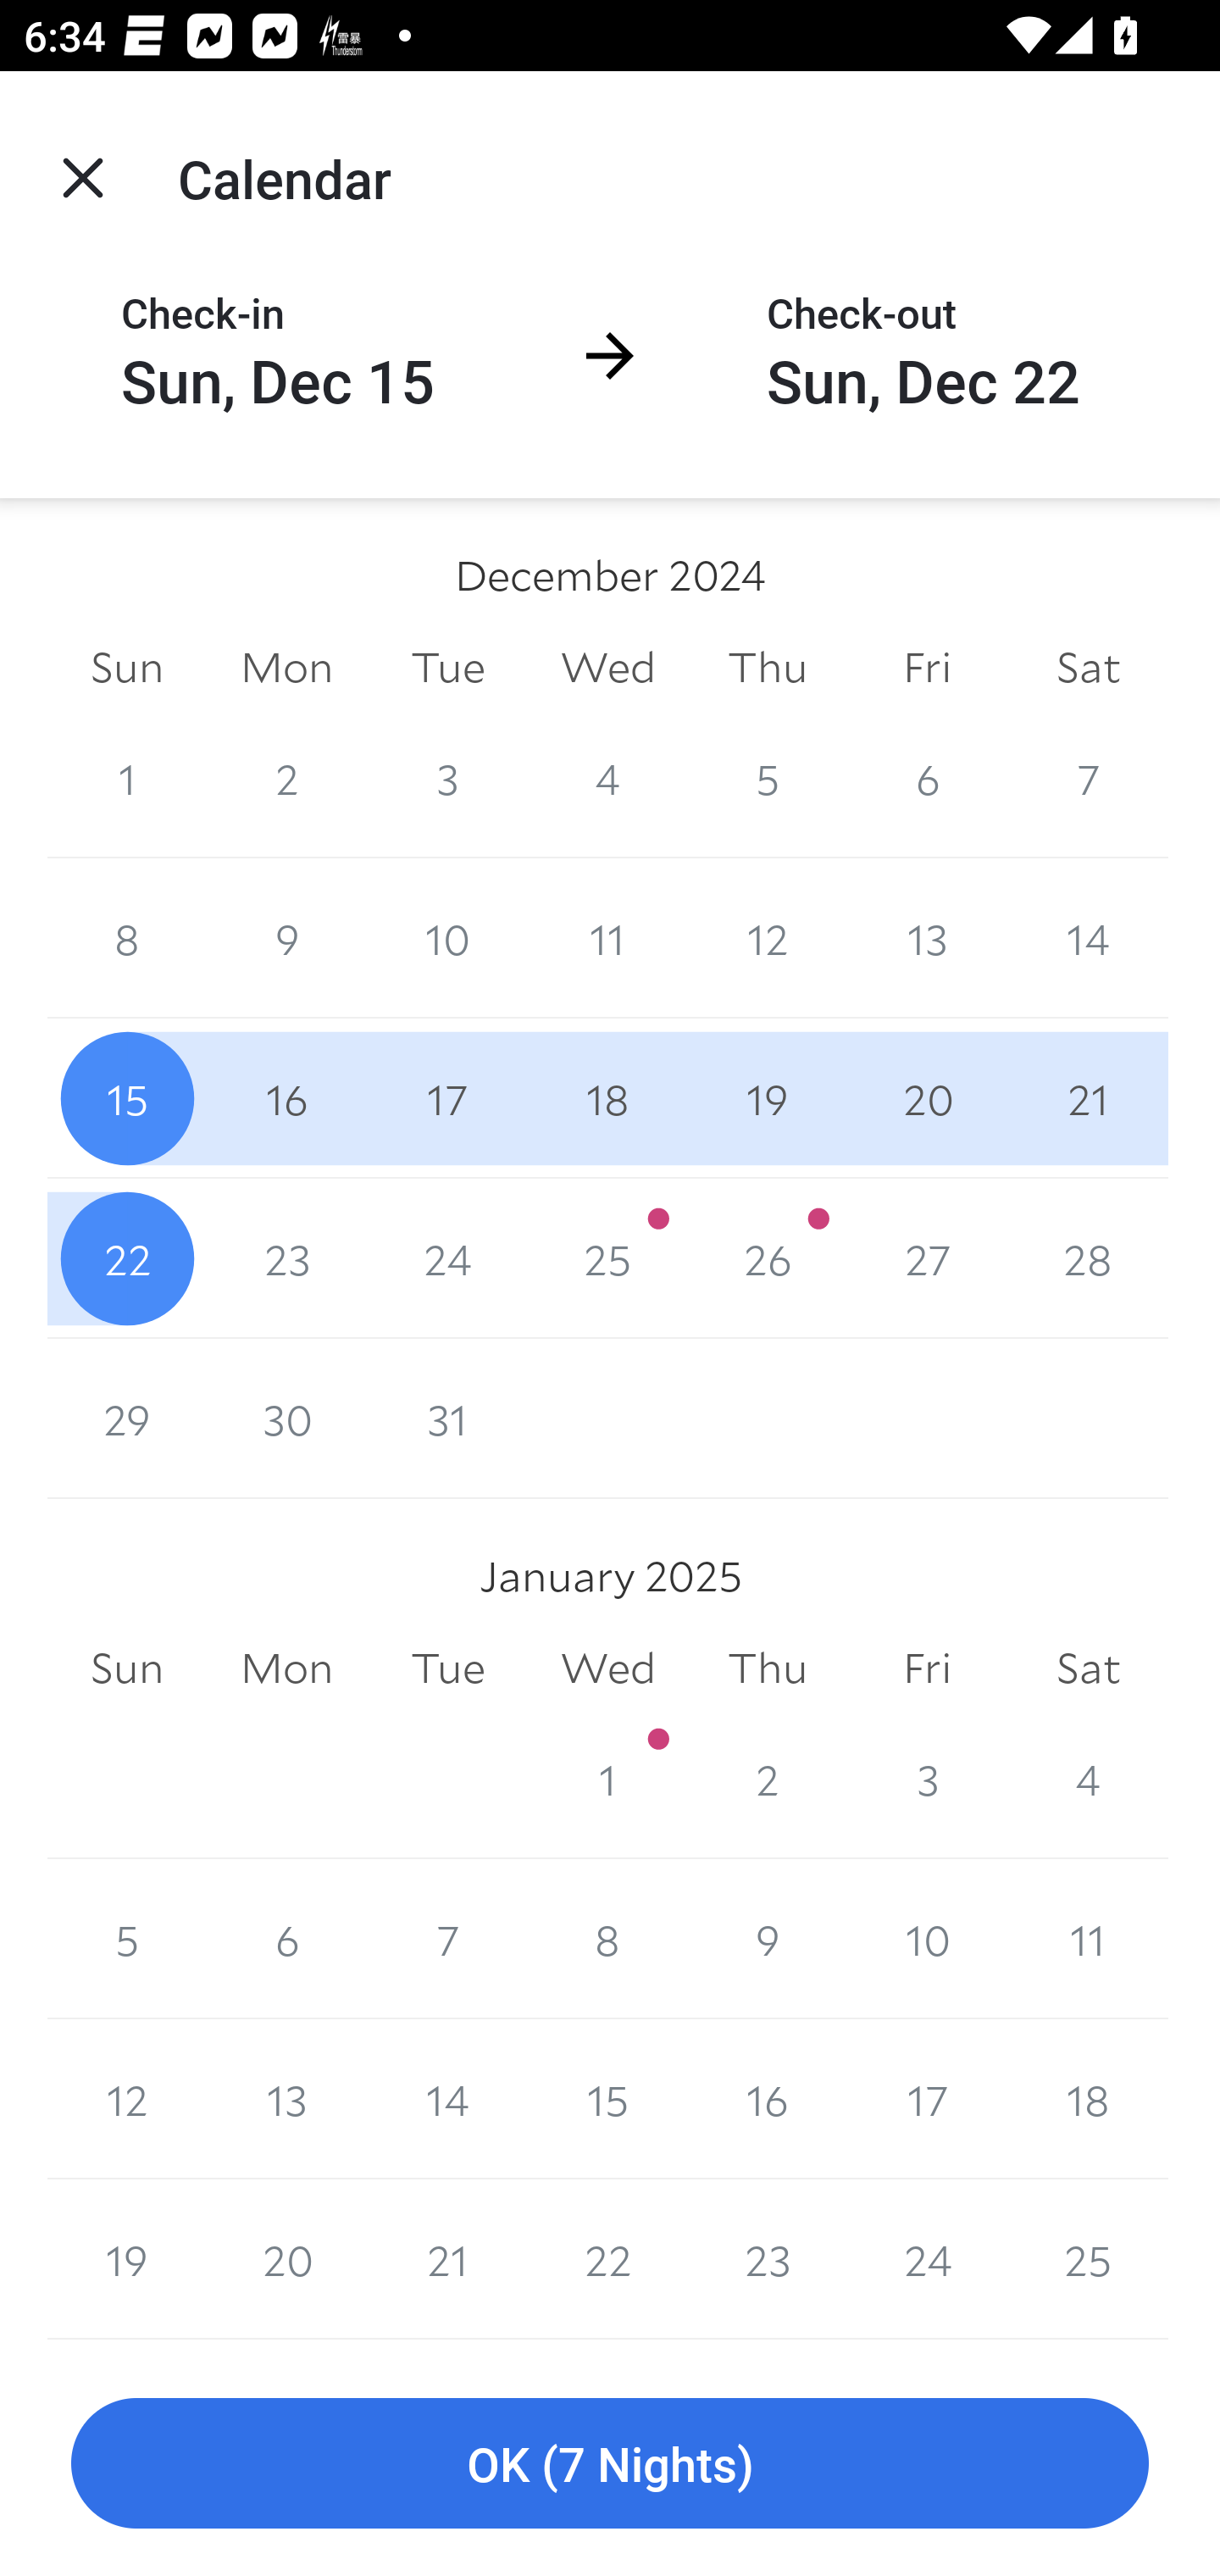  Describe the element at coordinates (927, 666) in the screenshot. I see `Fri` at that location.